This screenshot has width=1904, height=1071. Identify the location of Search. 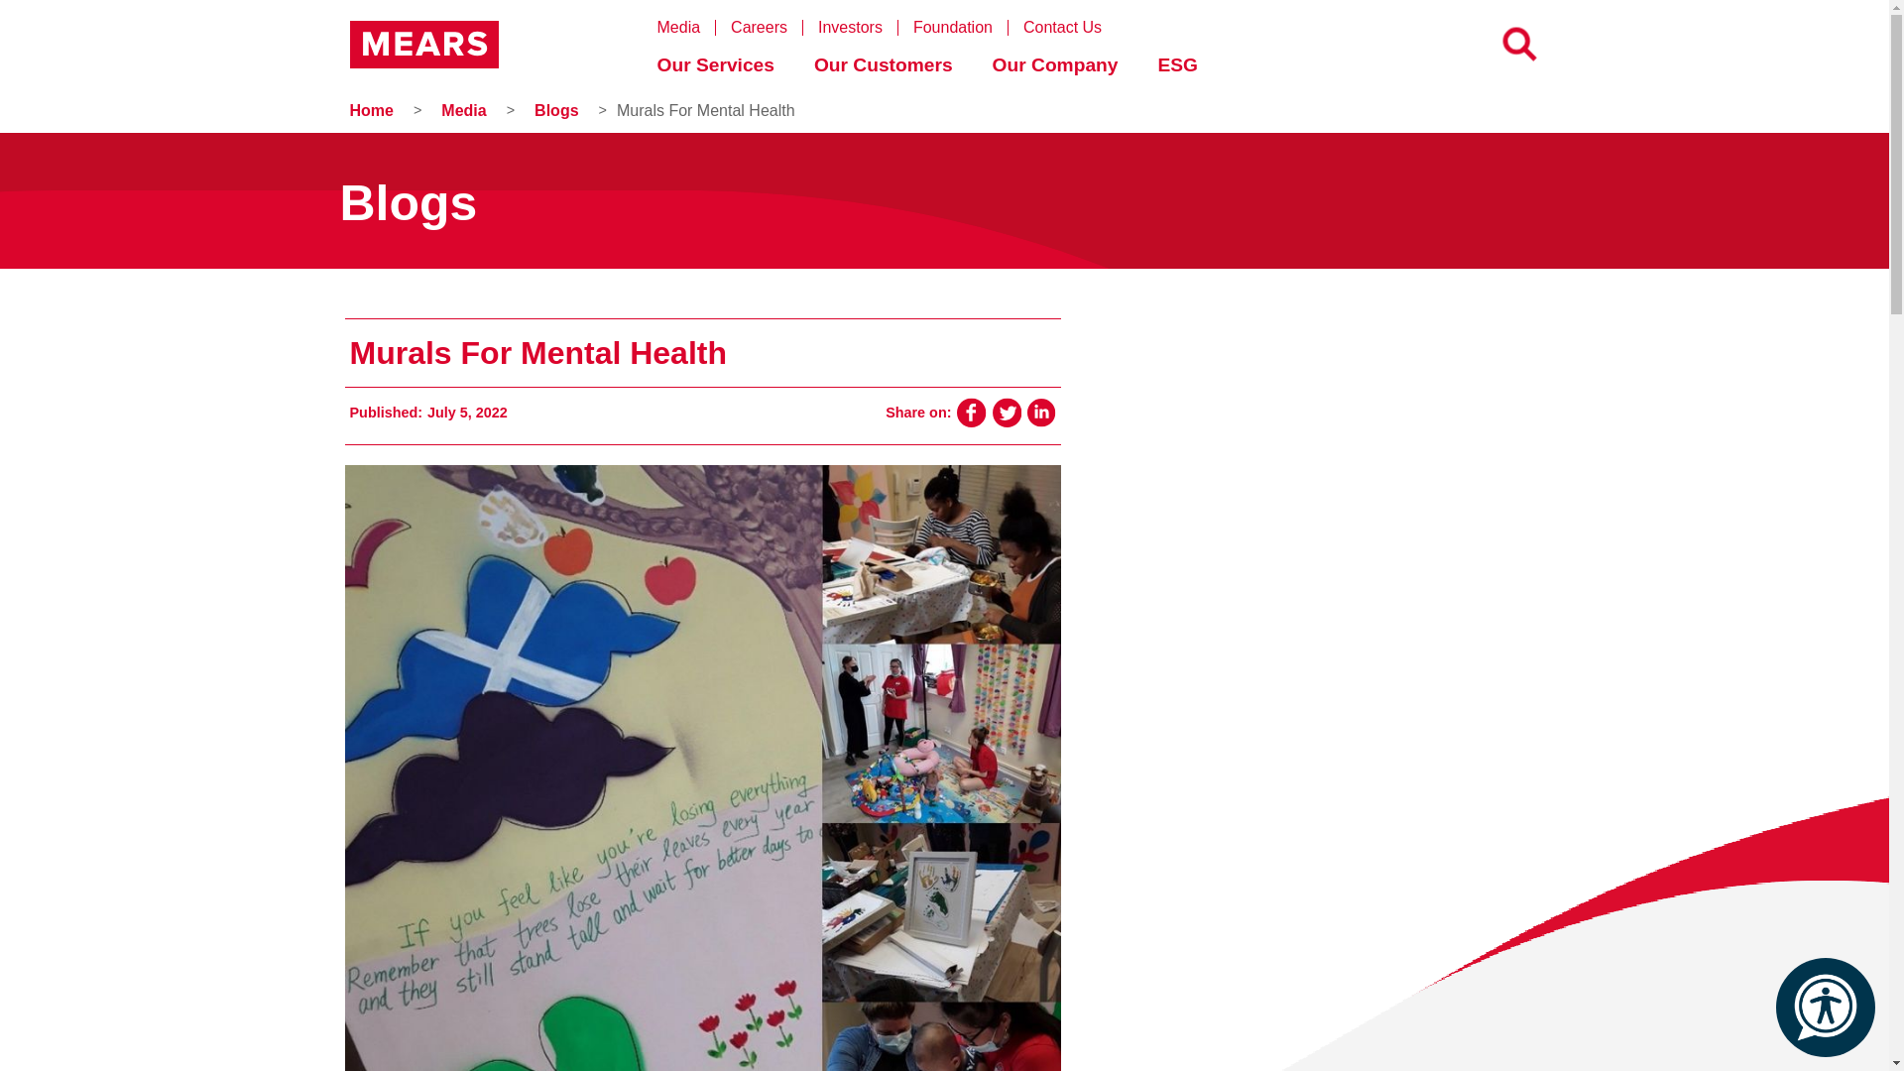
(37, 21).